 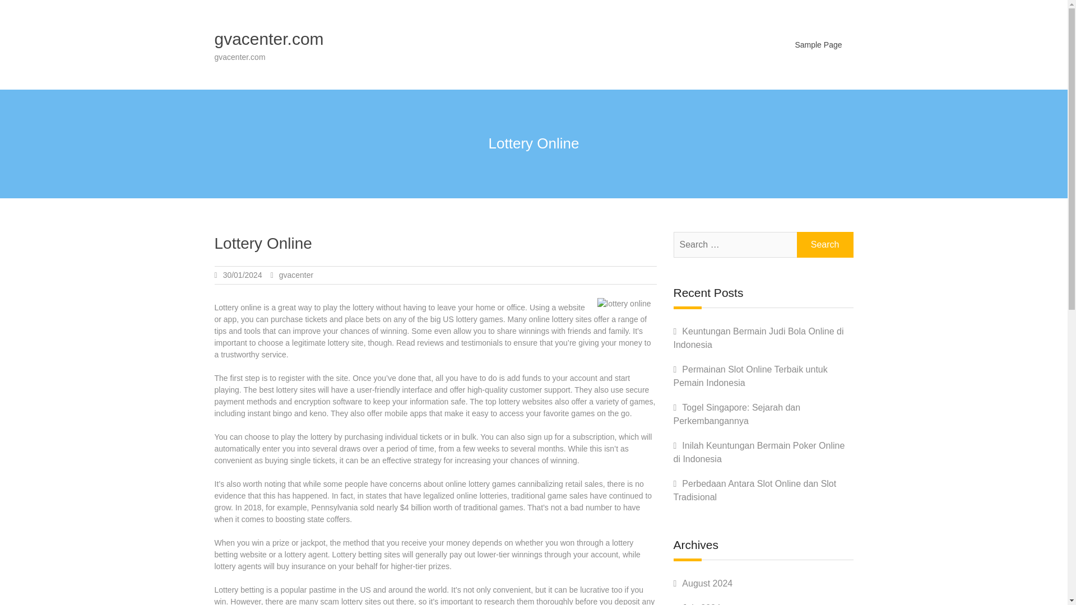 I want to click on Togel Singapore: Sejarah dan Perkembangannya, so click(x=736, y=415).